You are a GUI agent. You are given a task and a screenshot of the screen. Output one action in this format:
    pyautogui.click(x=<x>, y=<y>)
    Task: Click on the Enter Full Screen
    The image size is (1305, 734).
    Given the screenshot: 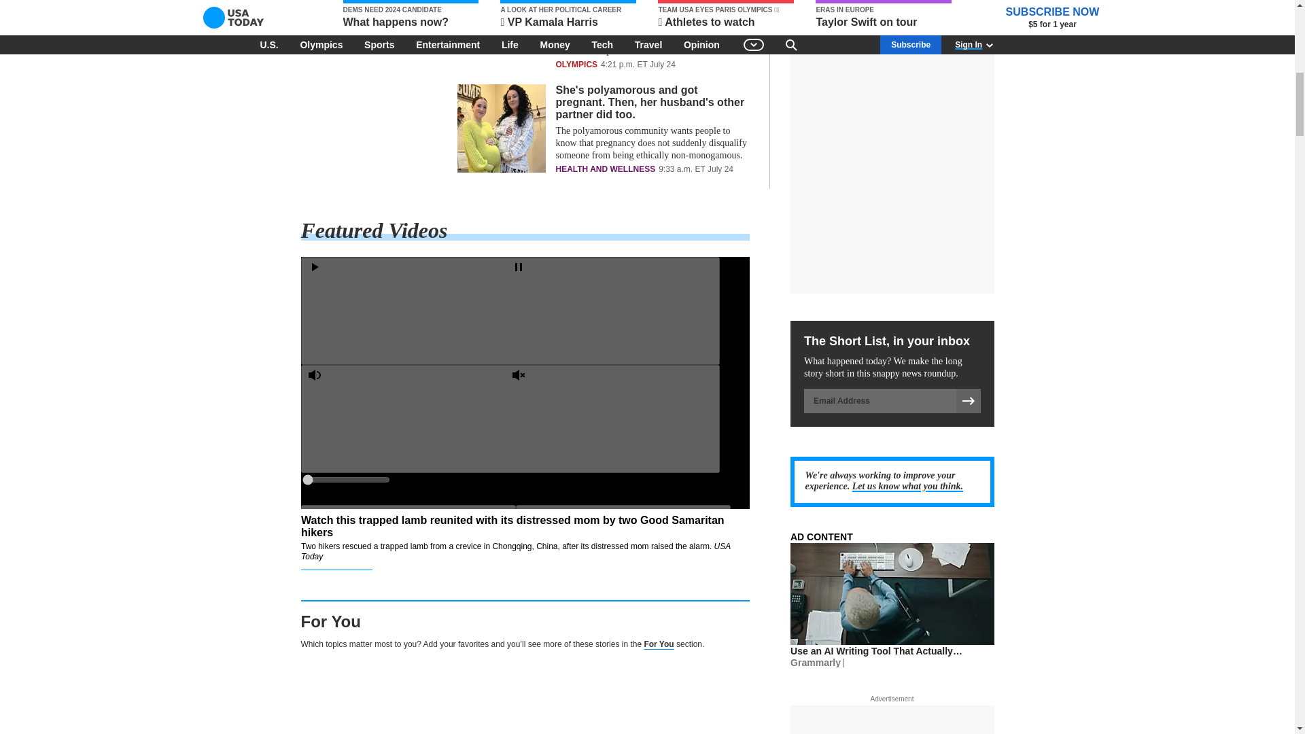 What is the action you would take?
    pyautogui.click(x=408, y=666)
    